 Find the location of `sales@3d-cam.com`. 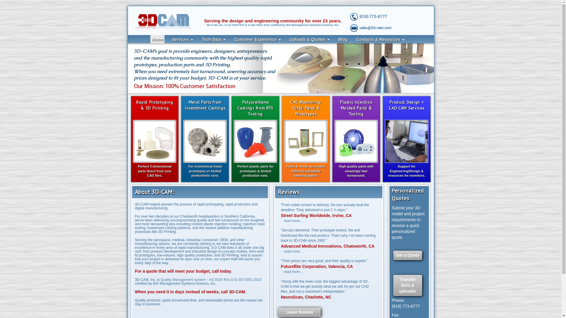

sales@3d-cam.com is located at coordinates (376, 28).